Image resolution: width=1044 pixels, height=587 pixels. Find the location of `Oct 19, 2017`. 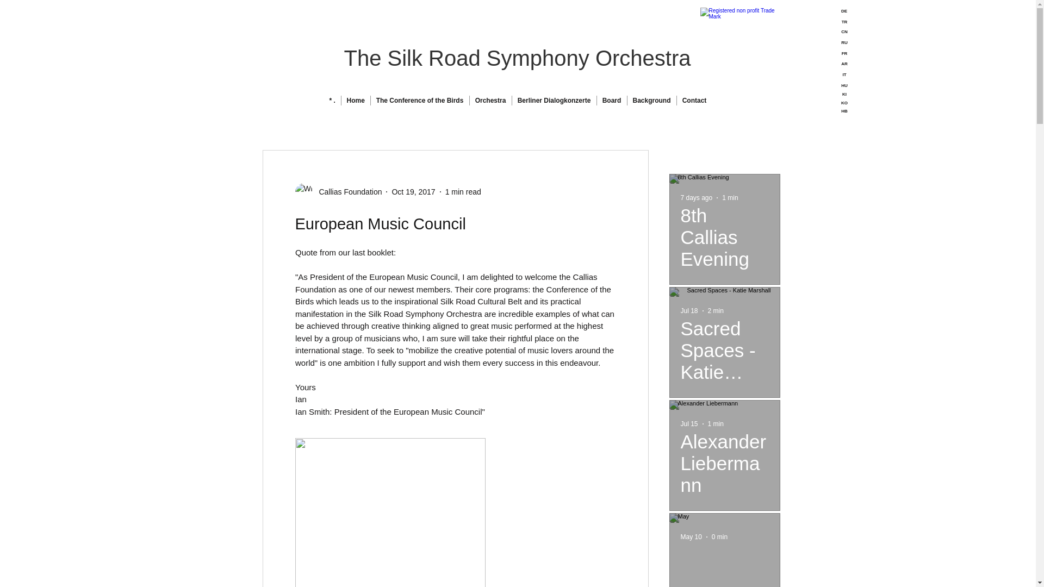

Oct 19, 2017 is located at coordinates (413, 191).